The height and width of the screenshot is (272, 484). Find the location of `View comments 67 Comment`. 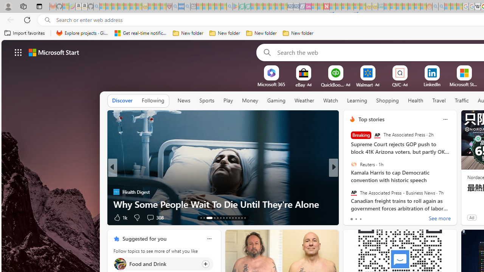

View comments 67 Comment is located at coordinates (386, 217).